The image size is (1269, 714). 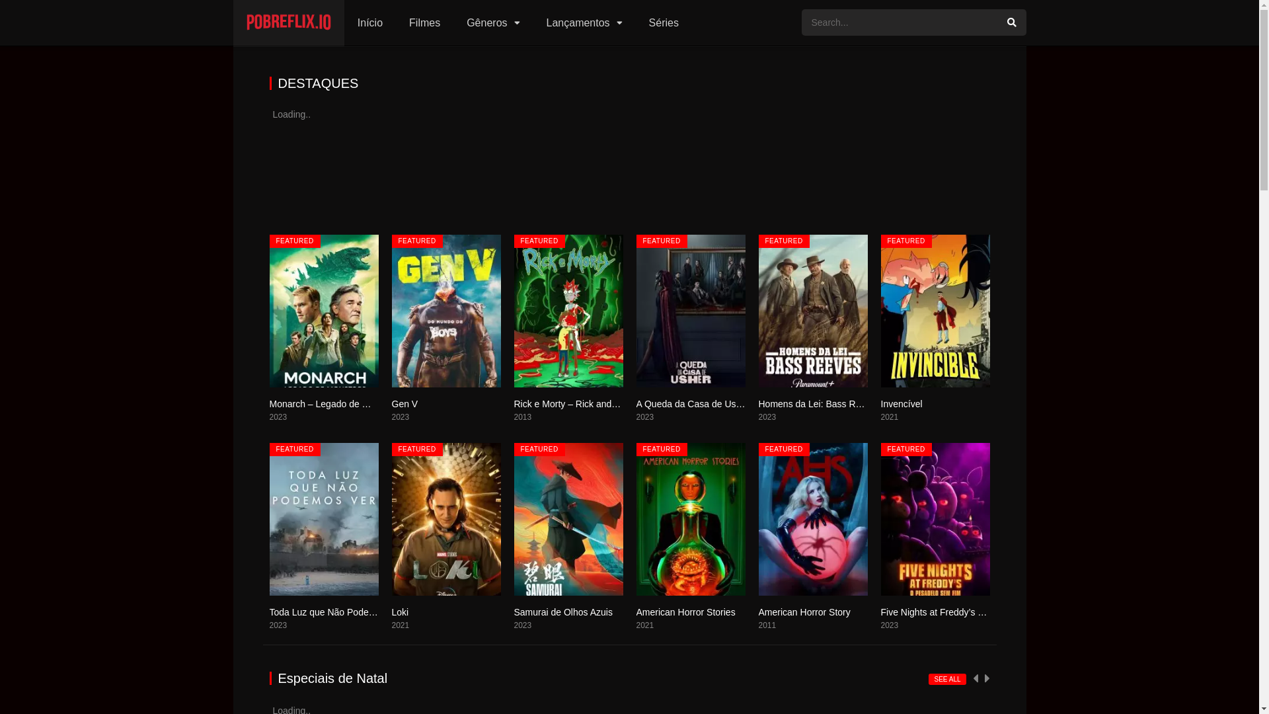 I want to click on American Horror Stories, so click(x=685, y=612).